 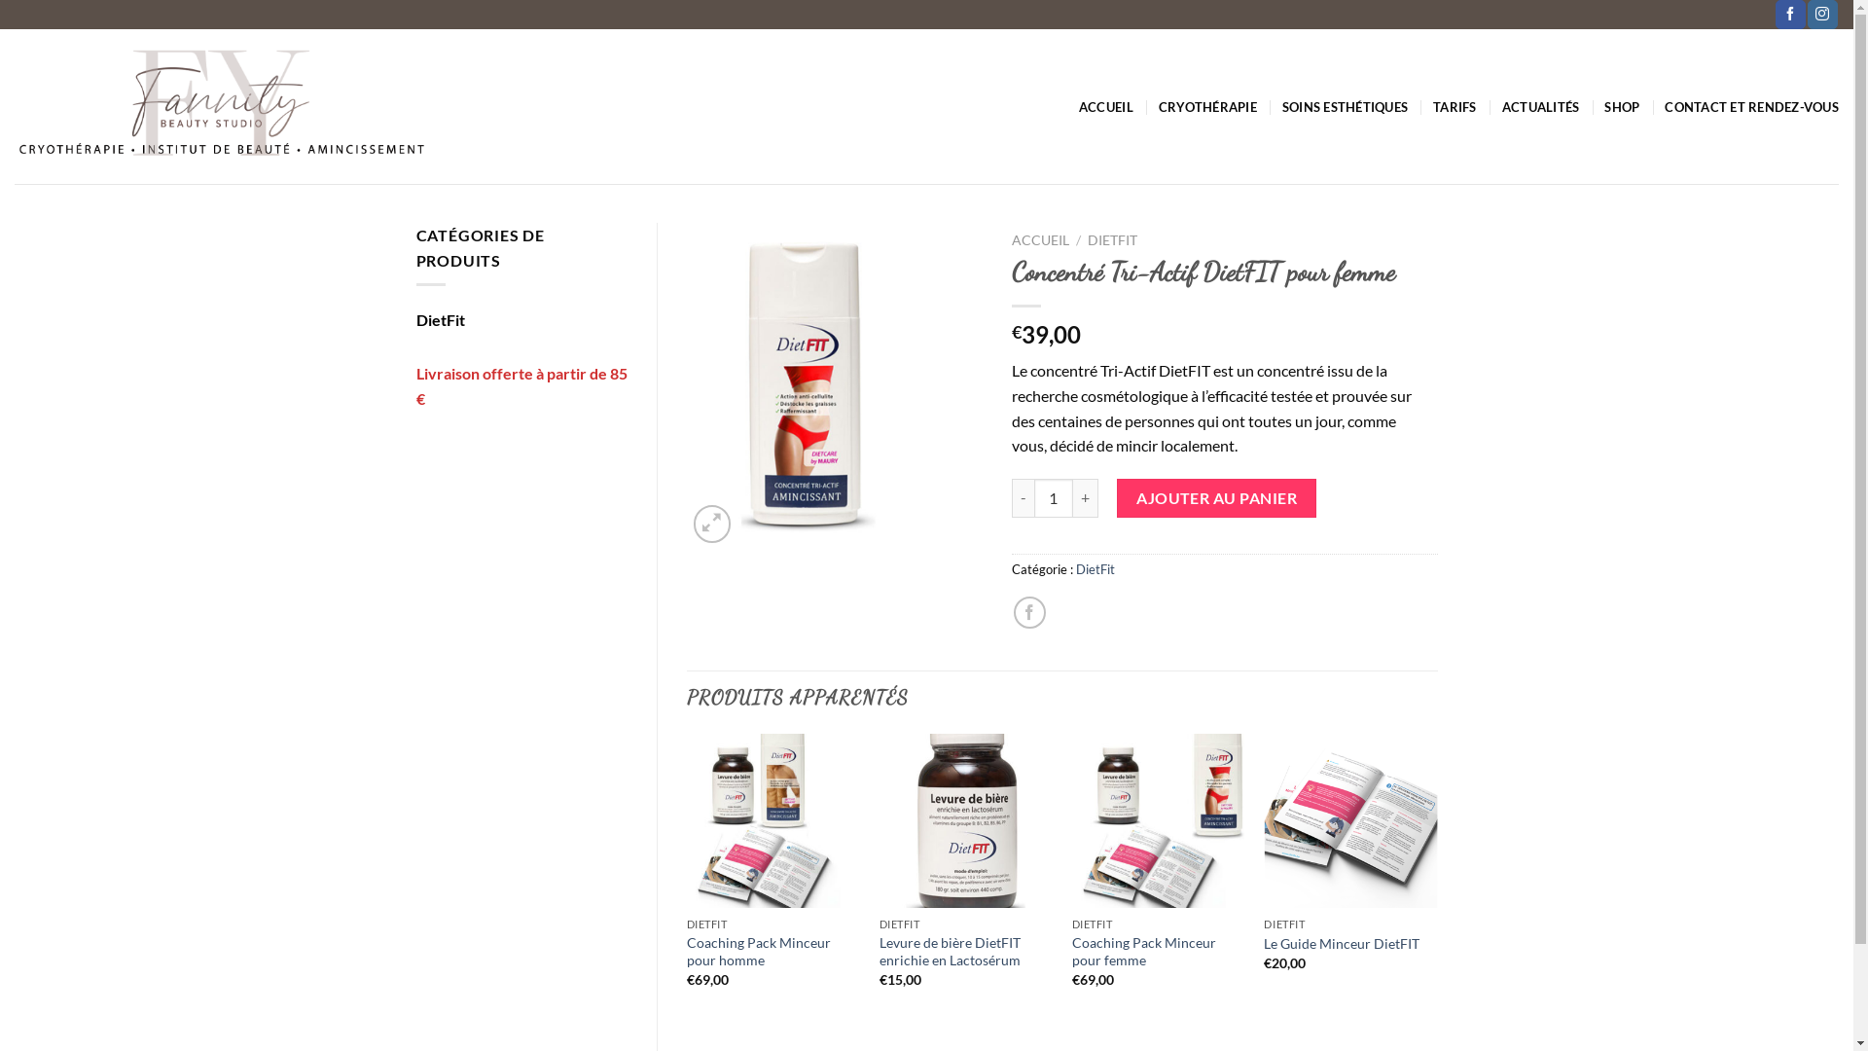 What do you see at coordinates (1159, 952) in the screenshot?
I see `Coaching Pack Minceur pour femme` at bounding box center [1159, 952].